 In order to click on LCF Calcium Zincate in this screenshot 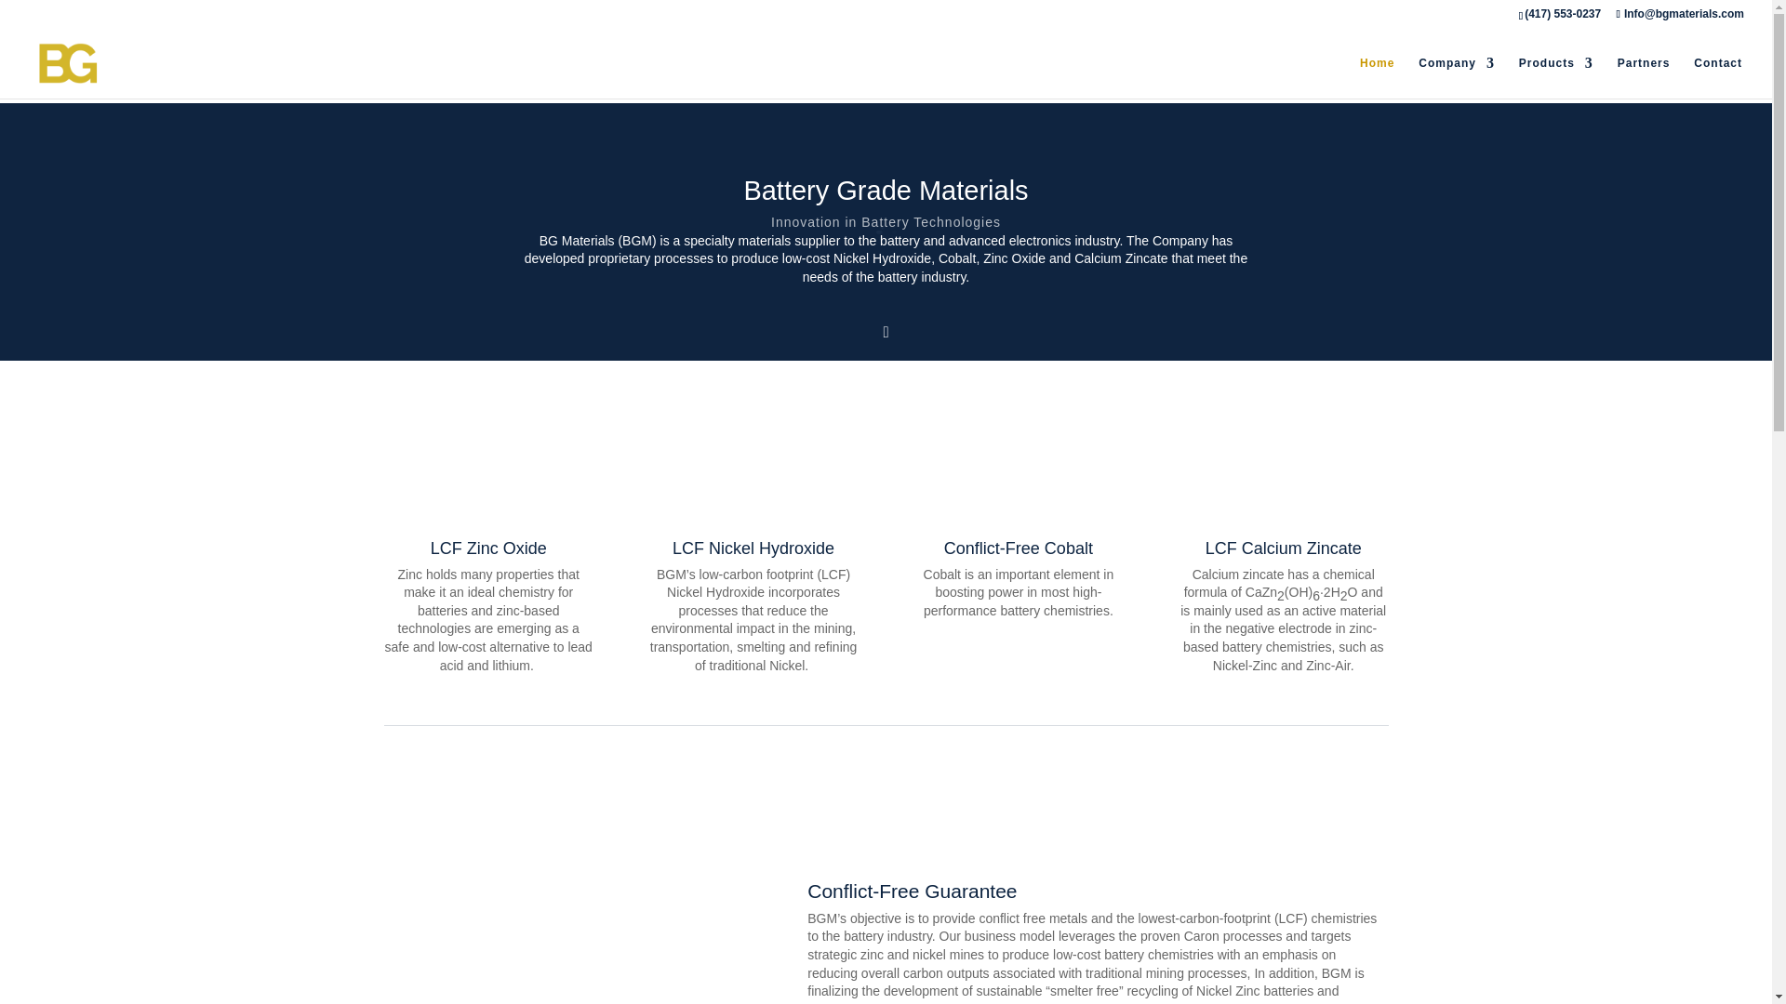, I will do `click(1284, 548)`.